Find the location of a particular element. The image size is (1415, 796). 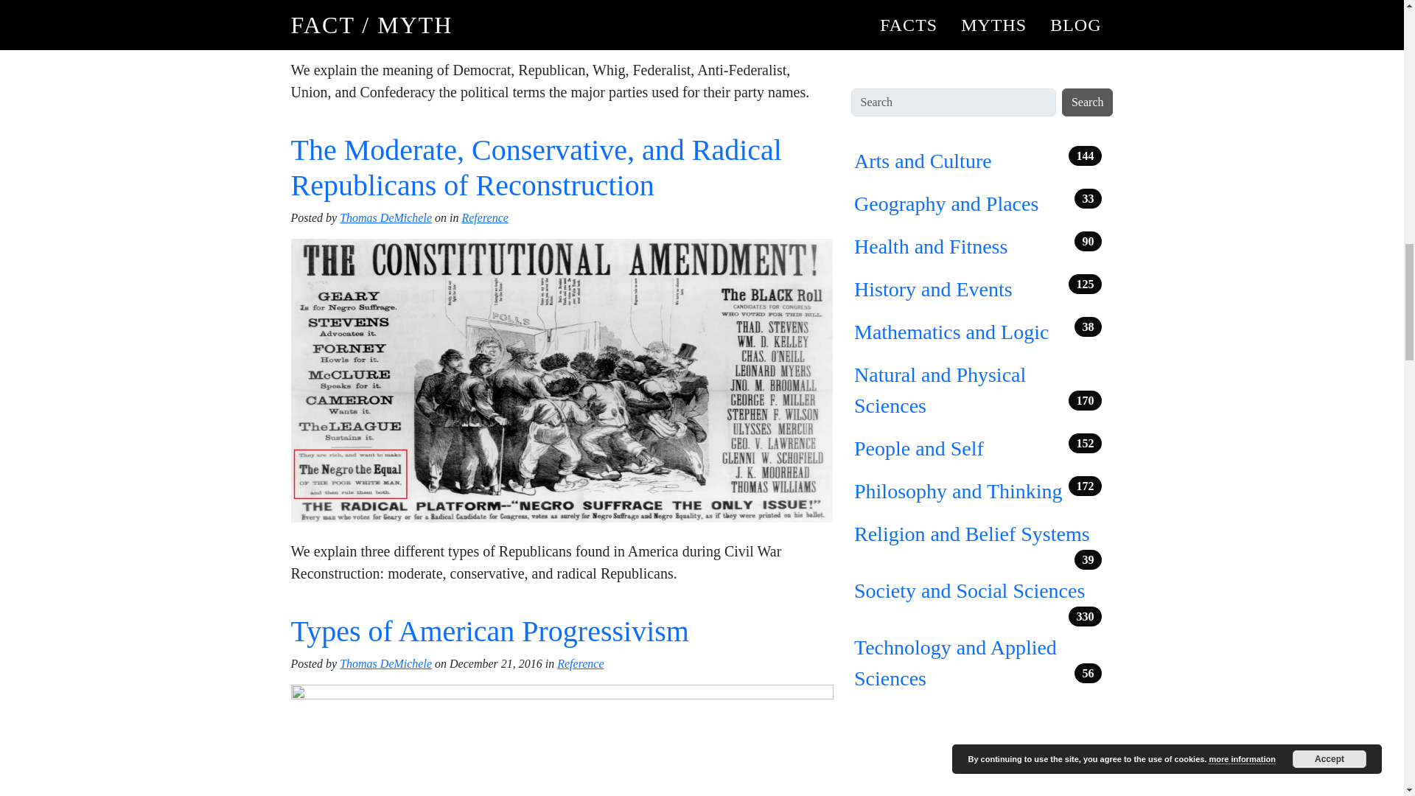

Posts by Thomas DeMichele is located at coordinates (385, 663).